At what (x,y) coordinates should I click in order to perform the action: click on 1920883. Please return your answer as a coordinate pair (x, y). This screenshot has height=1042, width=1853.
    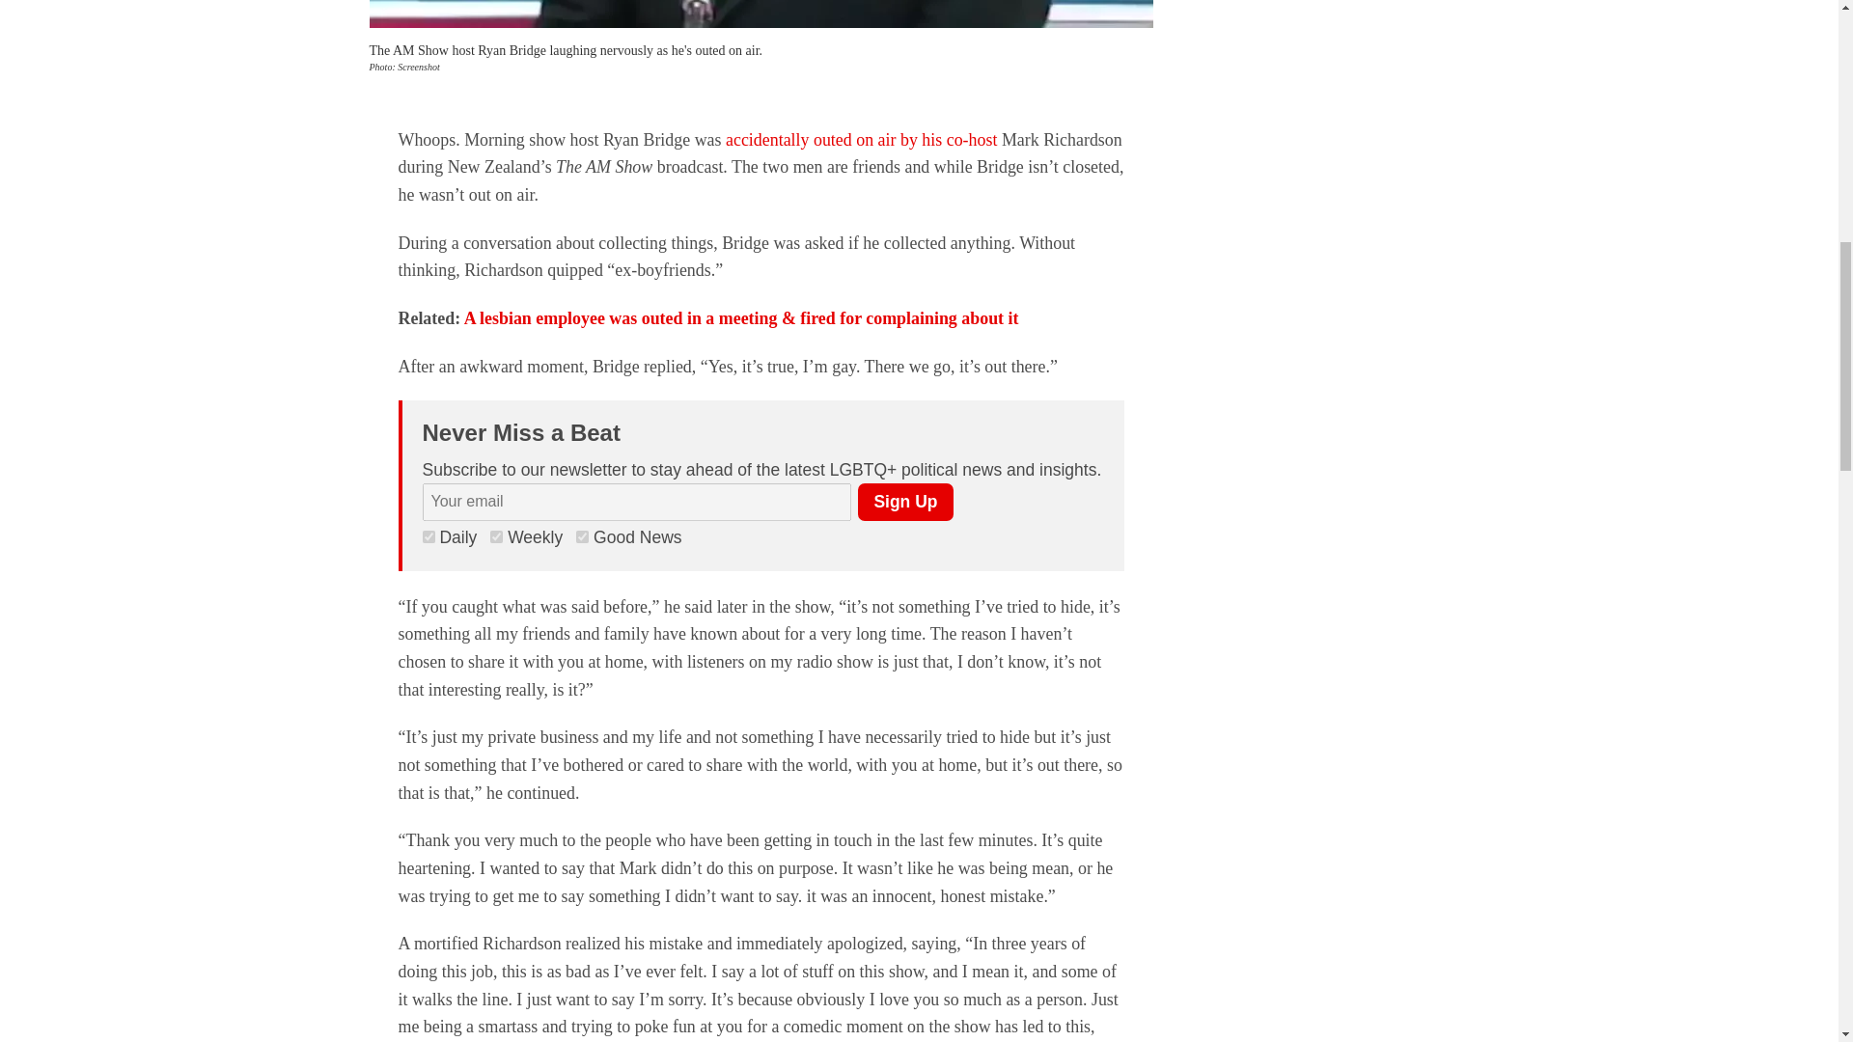
    Looking at the image, I should click on (583, 536).